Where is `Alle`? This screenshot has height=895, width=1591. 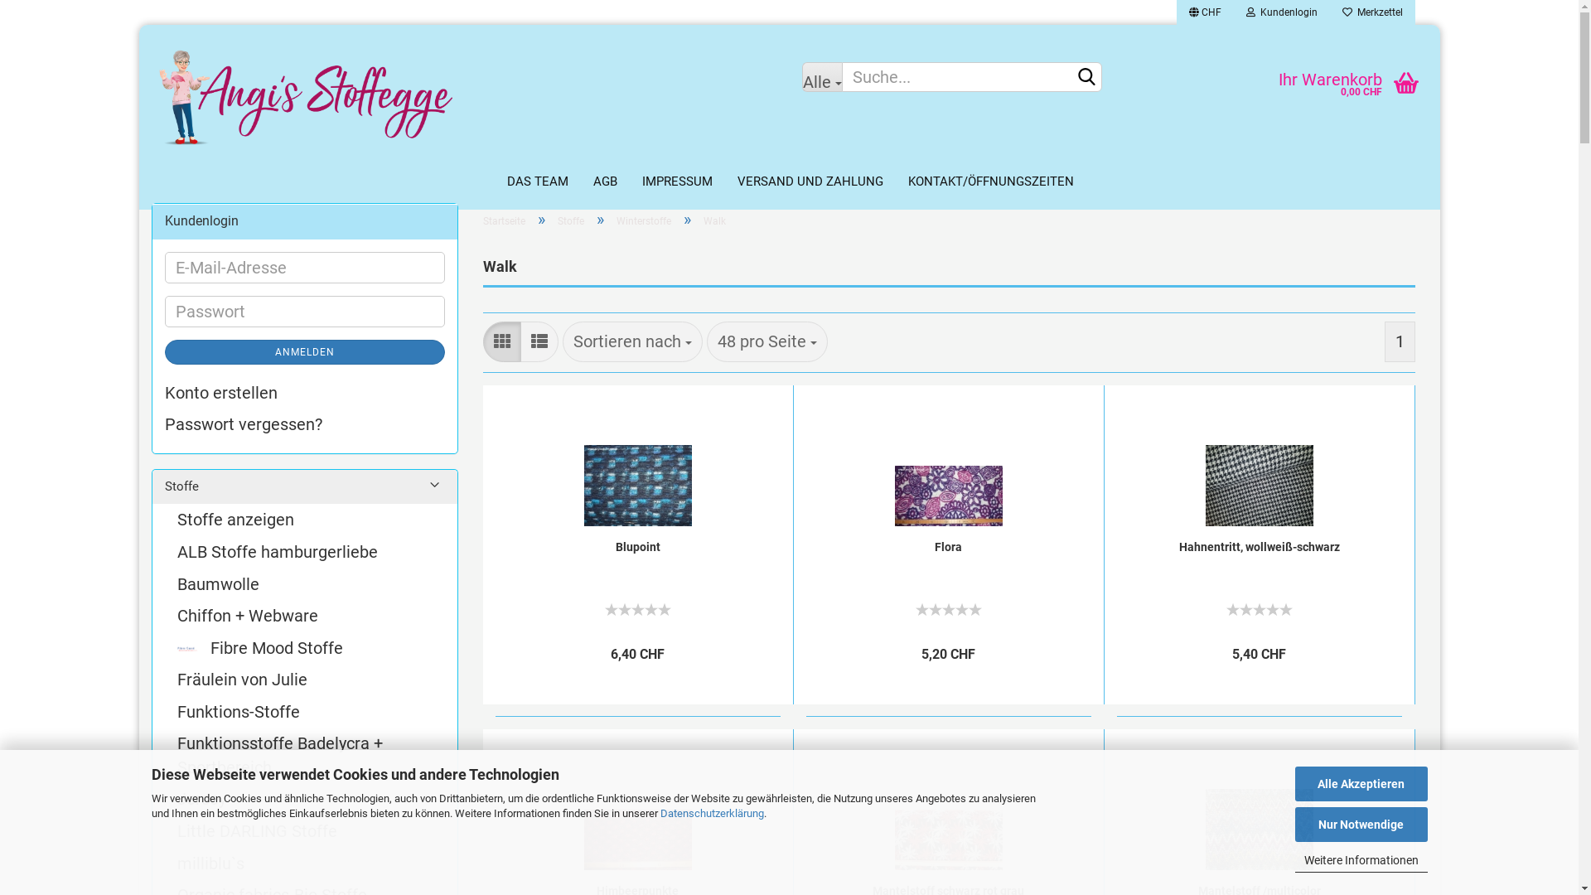 Alle is located at coordinates (822, 77).